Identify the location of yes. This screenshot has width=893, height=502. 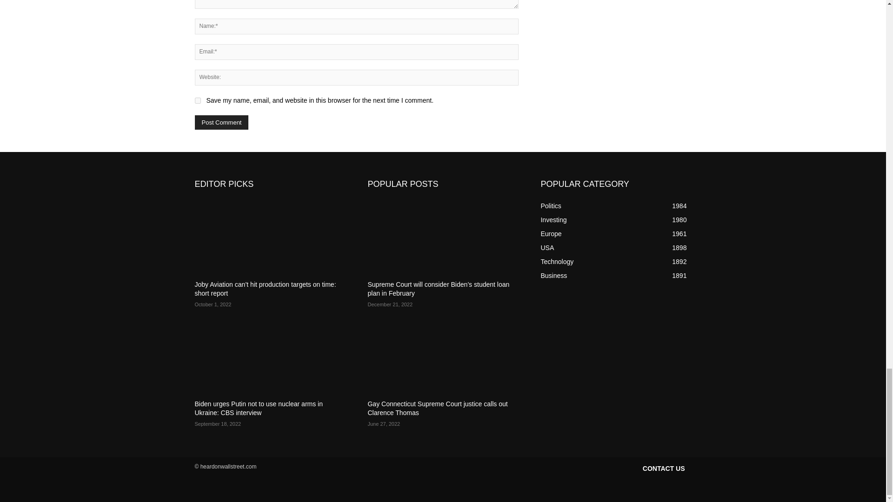
(197, 100).